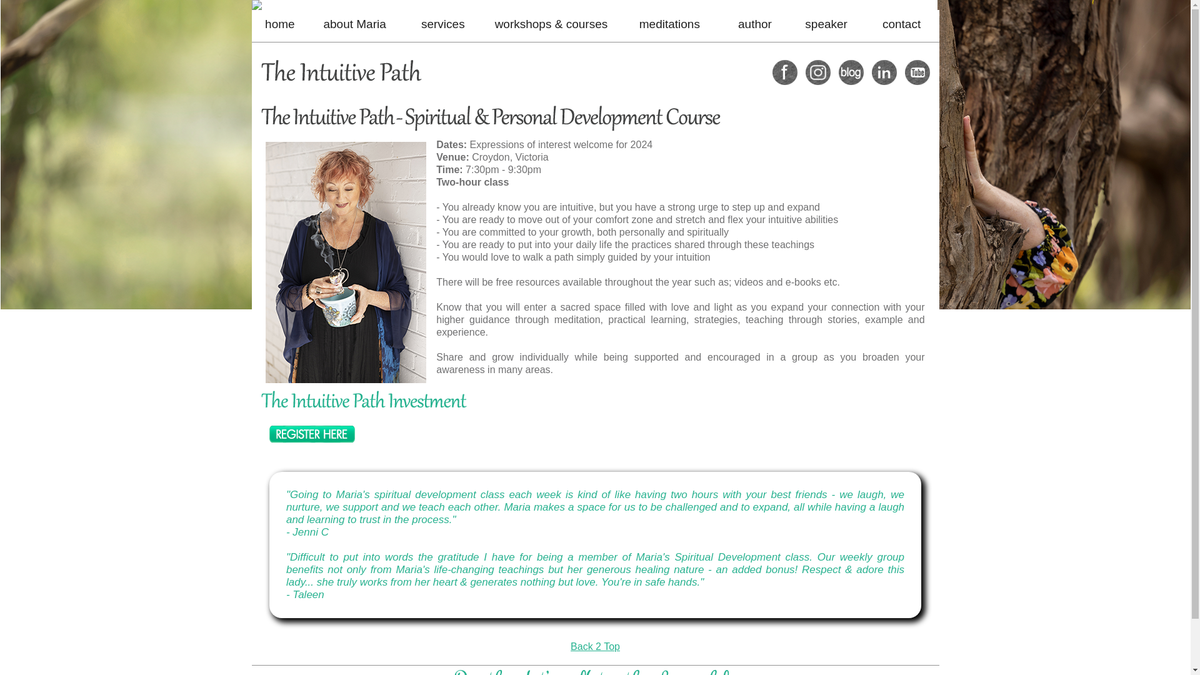 This screenshot has height=675, width=1200. Describe the element at coordinates (670, 24) in the screenshot. I see `meditations` at that location.